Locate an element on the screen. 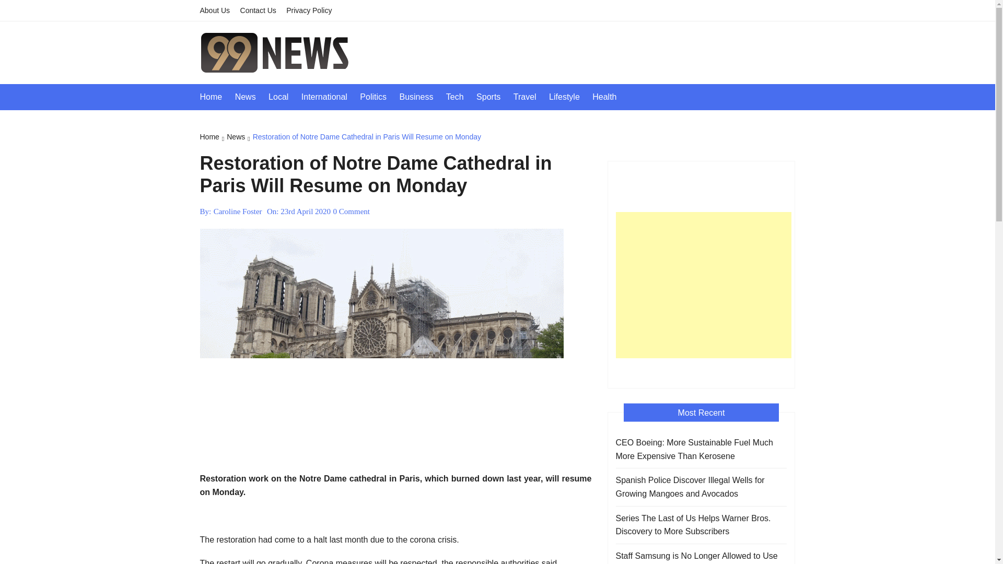  Travel is located at coordinates (530, 97).